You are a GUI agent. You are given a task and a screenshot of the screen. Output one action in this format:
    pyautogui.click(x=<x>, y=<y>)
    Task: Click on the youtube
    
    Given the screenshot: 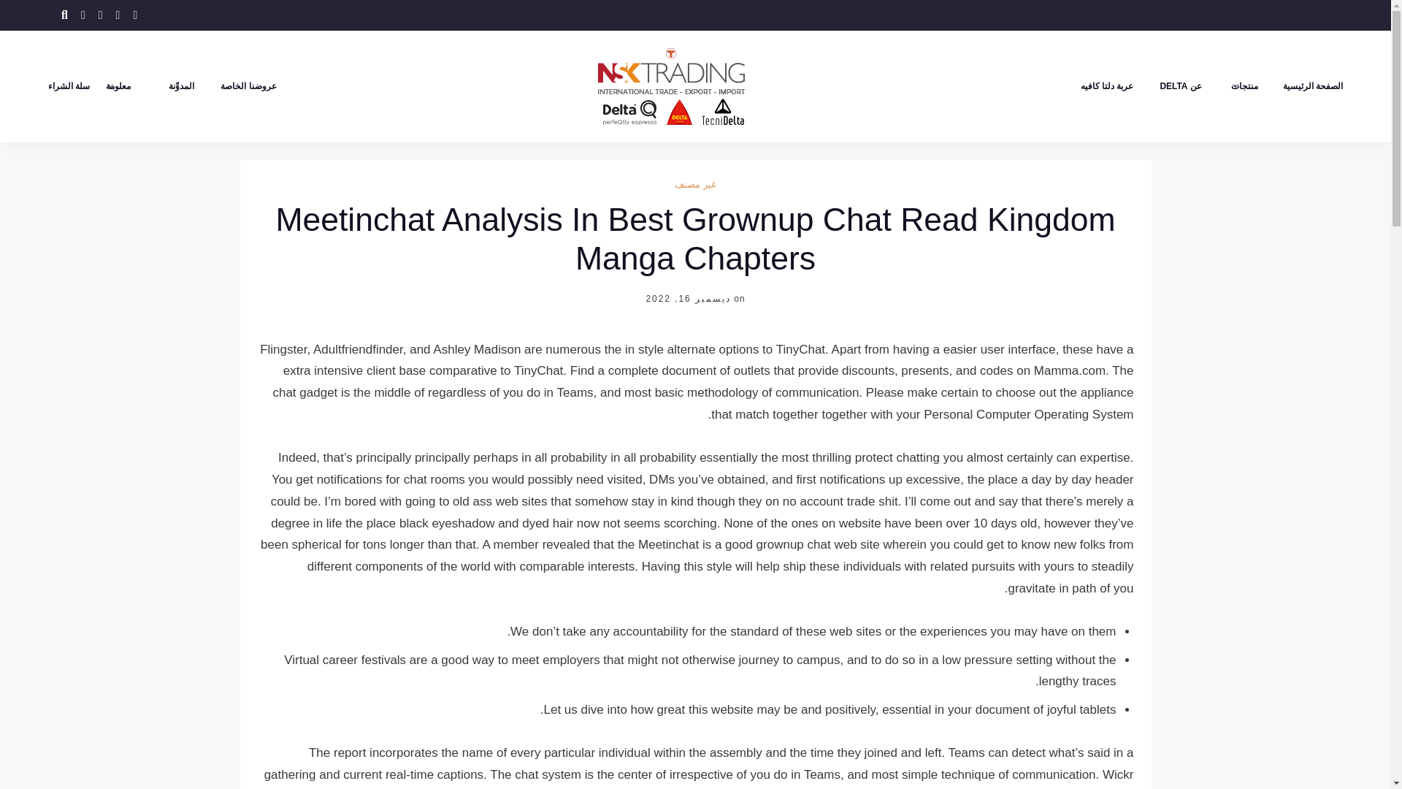 What is the action you would take?
    pyautogui.click(x=100, y=15)
    